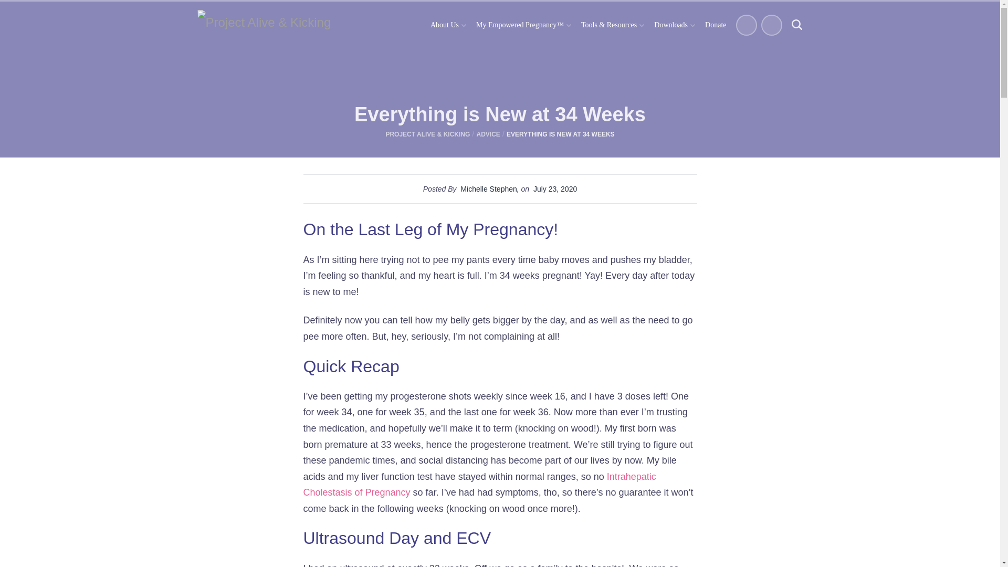 Image resolution: width=1008 pixels, height=567 pixels. Describe the element at coordinates (479, 485) in the screenshot. I see `Intrahepatic Cholestasis of Pregnancy` at that location.